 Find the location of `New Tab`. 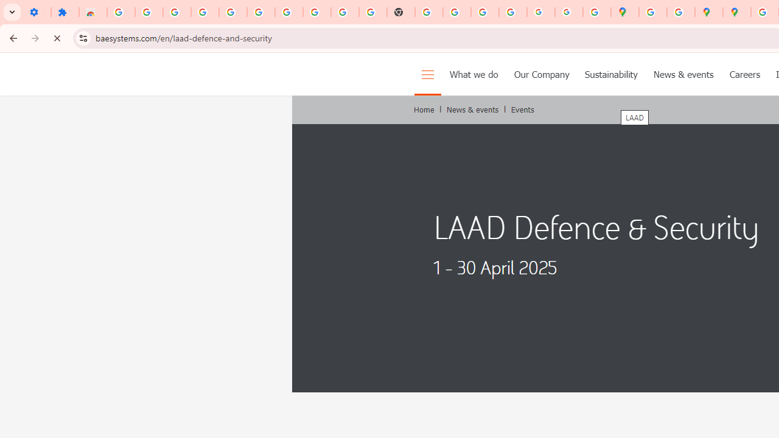

New Tab is located at coordinates (401, 12).